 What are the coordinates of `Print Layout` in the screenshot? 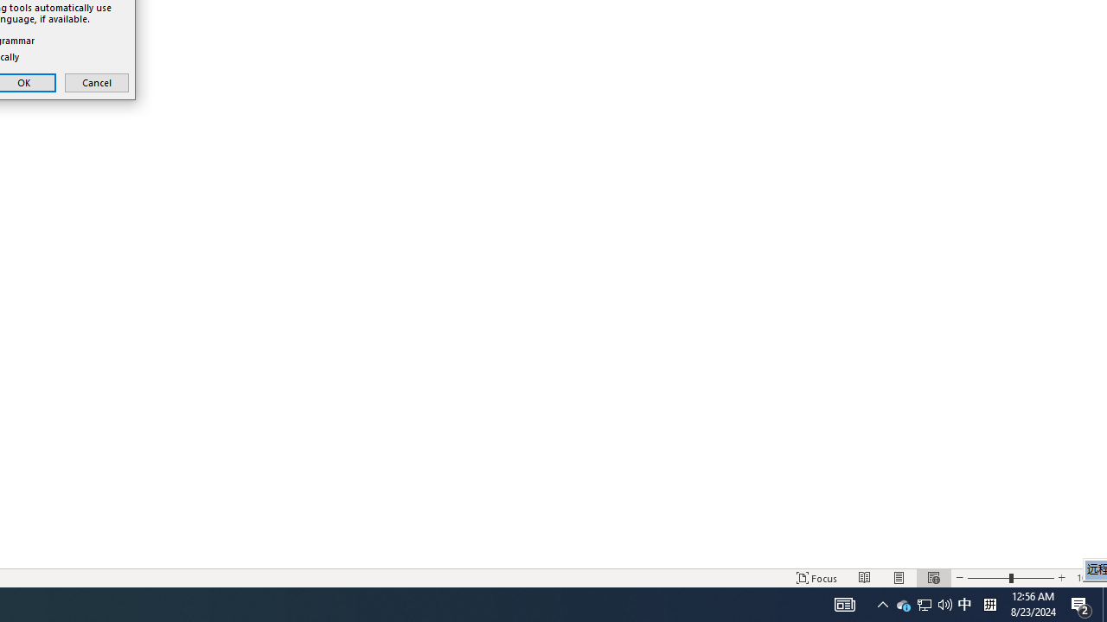 It's located at (899, 577).